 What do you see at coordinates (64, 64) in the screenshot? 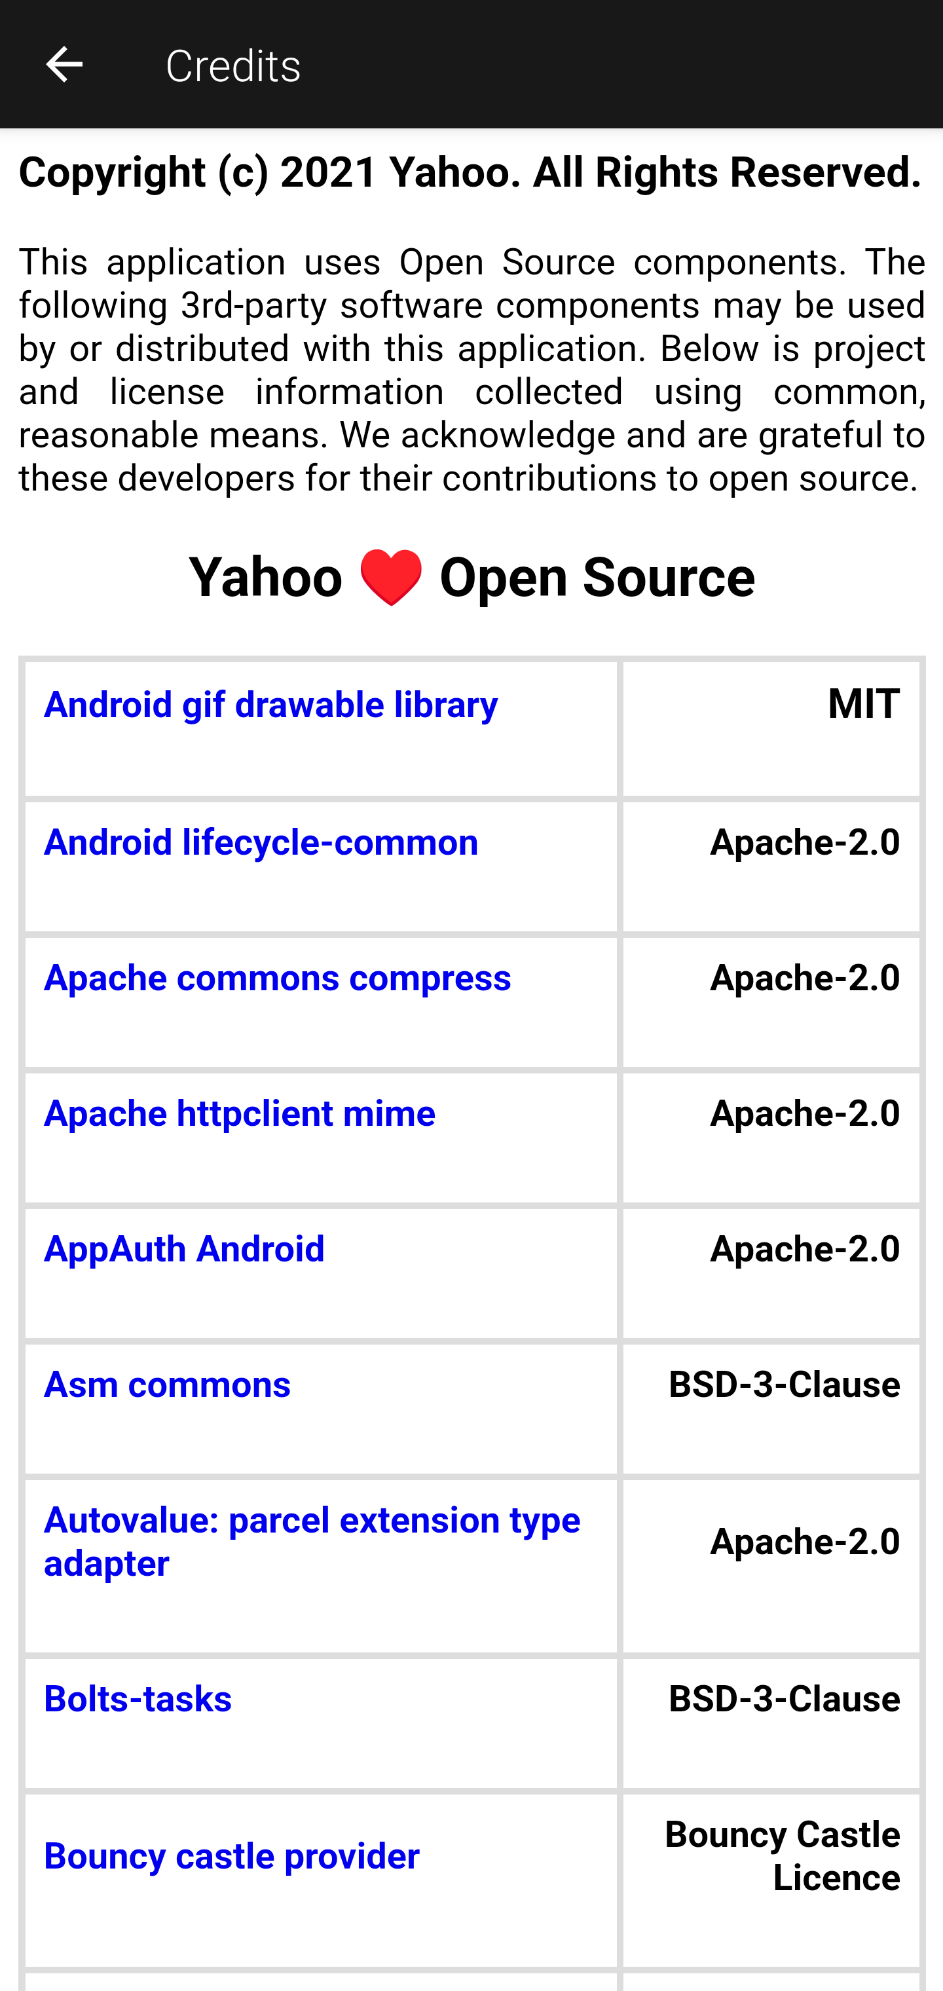
I see `Navigate up` at bounding box center [64, 64].